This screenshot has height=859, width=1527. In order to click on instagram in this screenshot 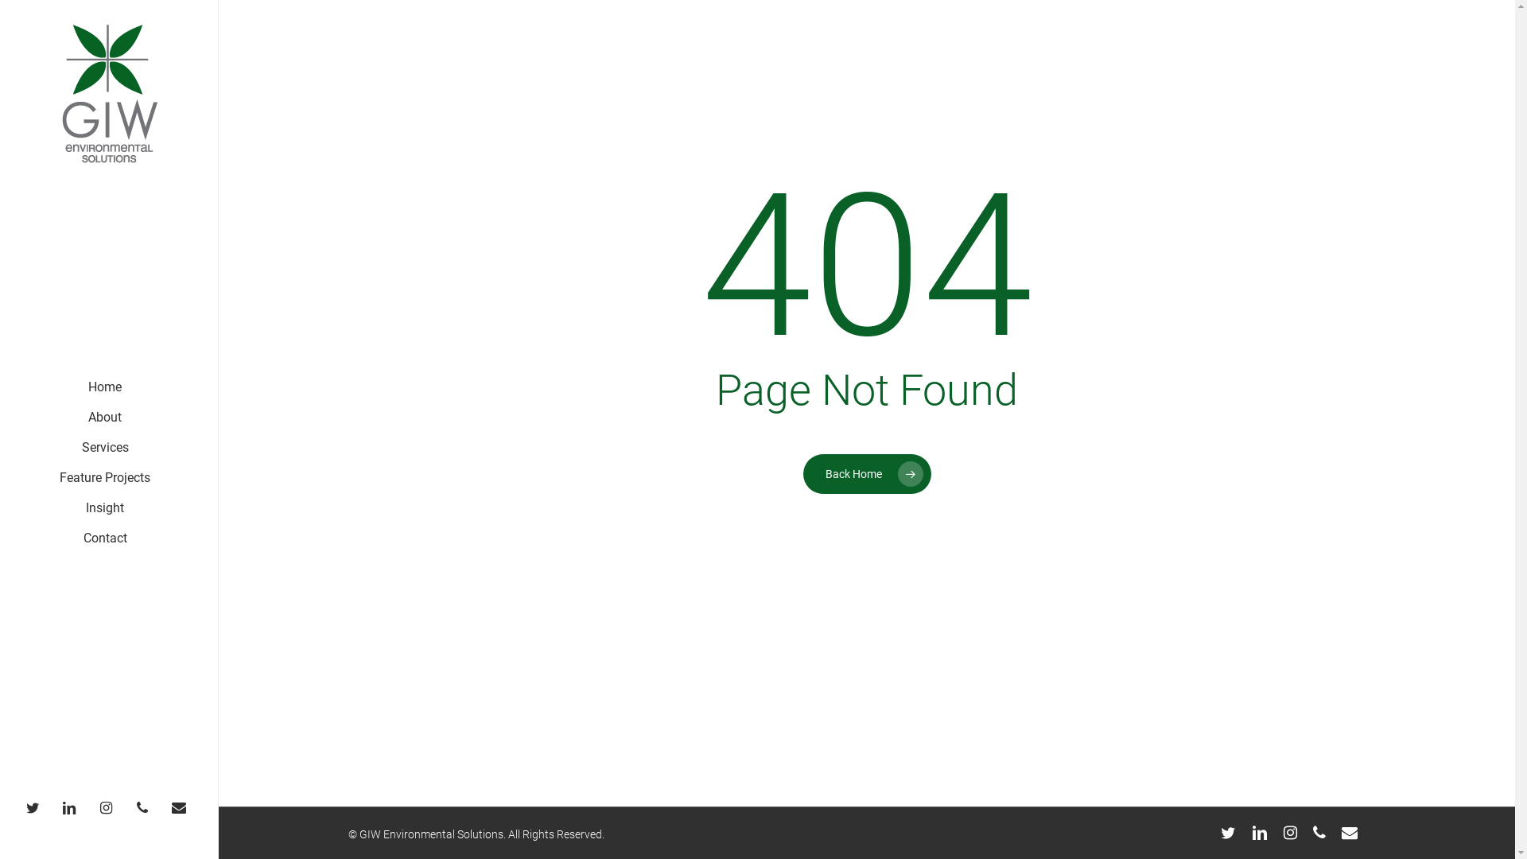, I will do `click(1290, 833)`.